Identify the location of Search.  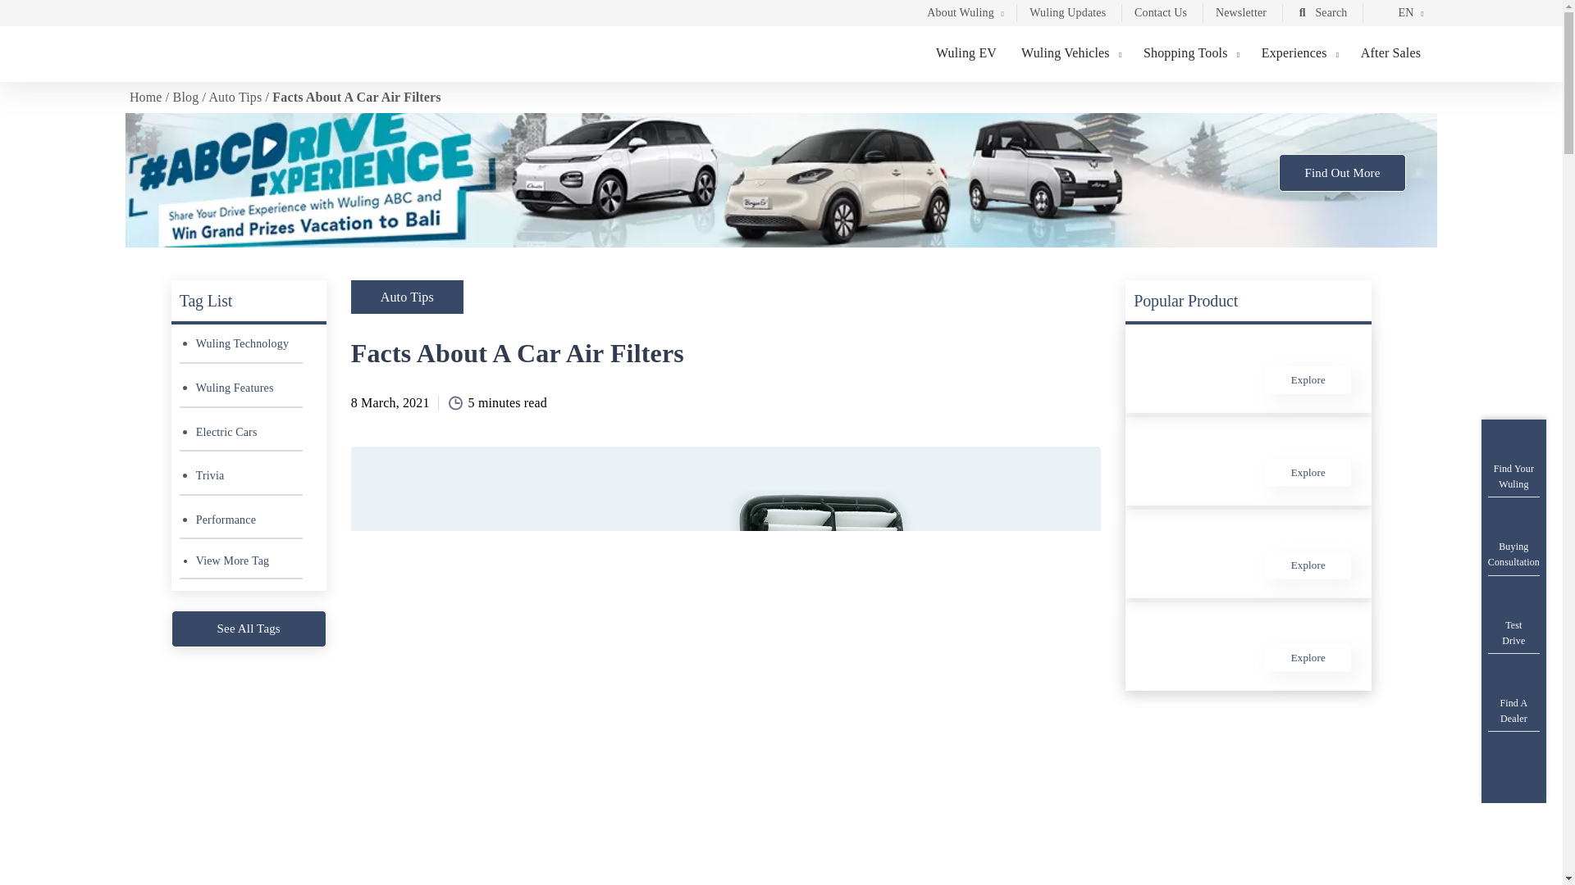
(1321, 15).